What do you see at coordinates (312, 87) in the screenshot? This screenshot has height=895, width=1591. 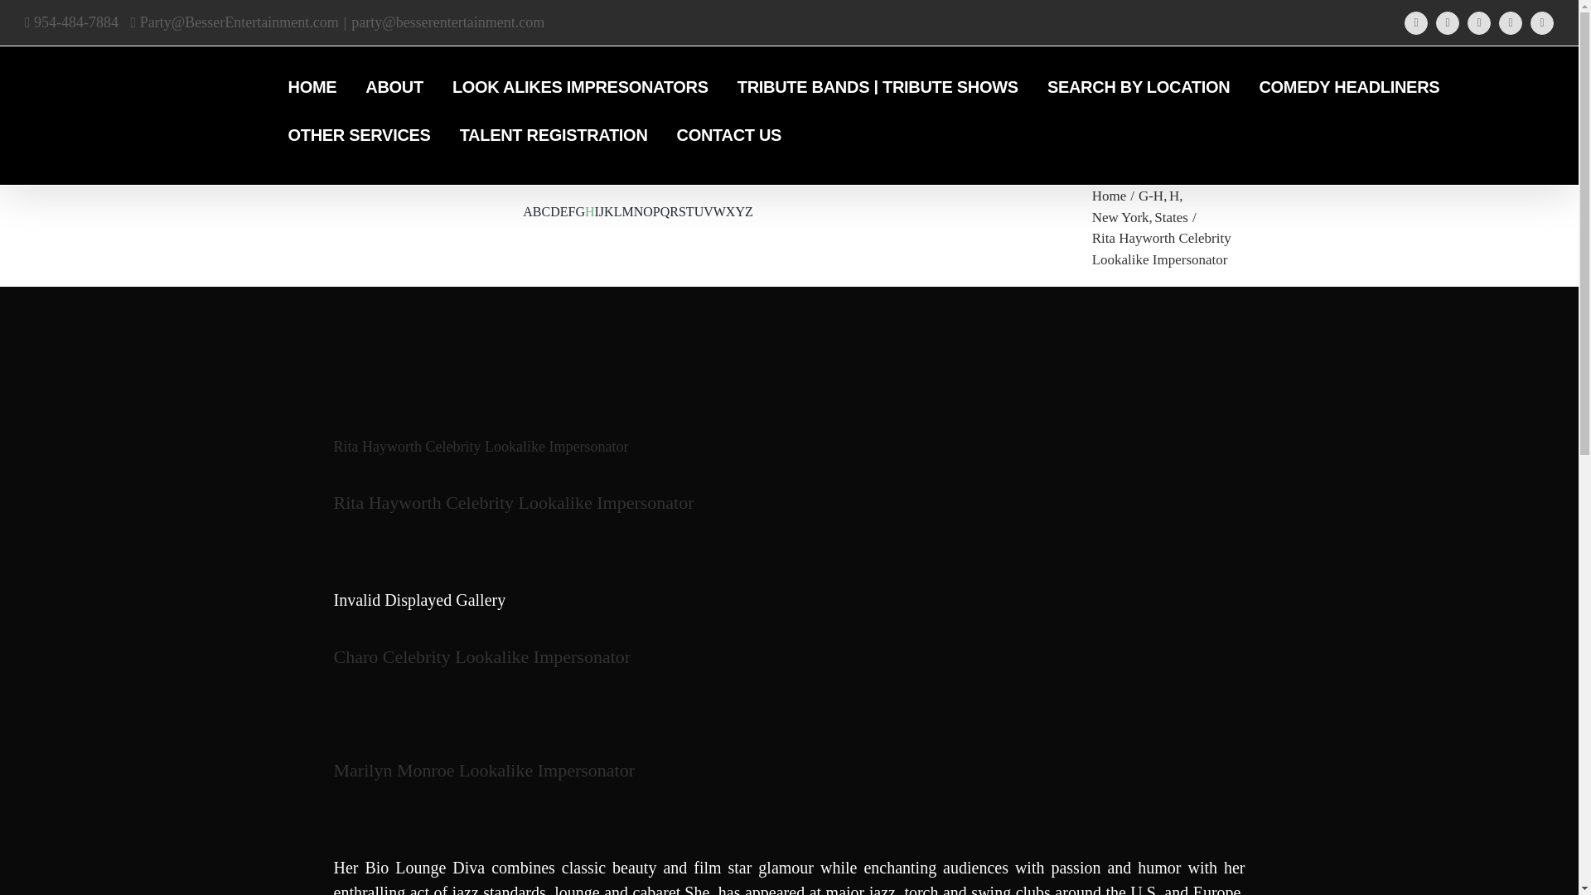 I see `HOME` at bounding box center [312, 87].